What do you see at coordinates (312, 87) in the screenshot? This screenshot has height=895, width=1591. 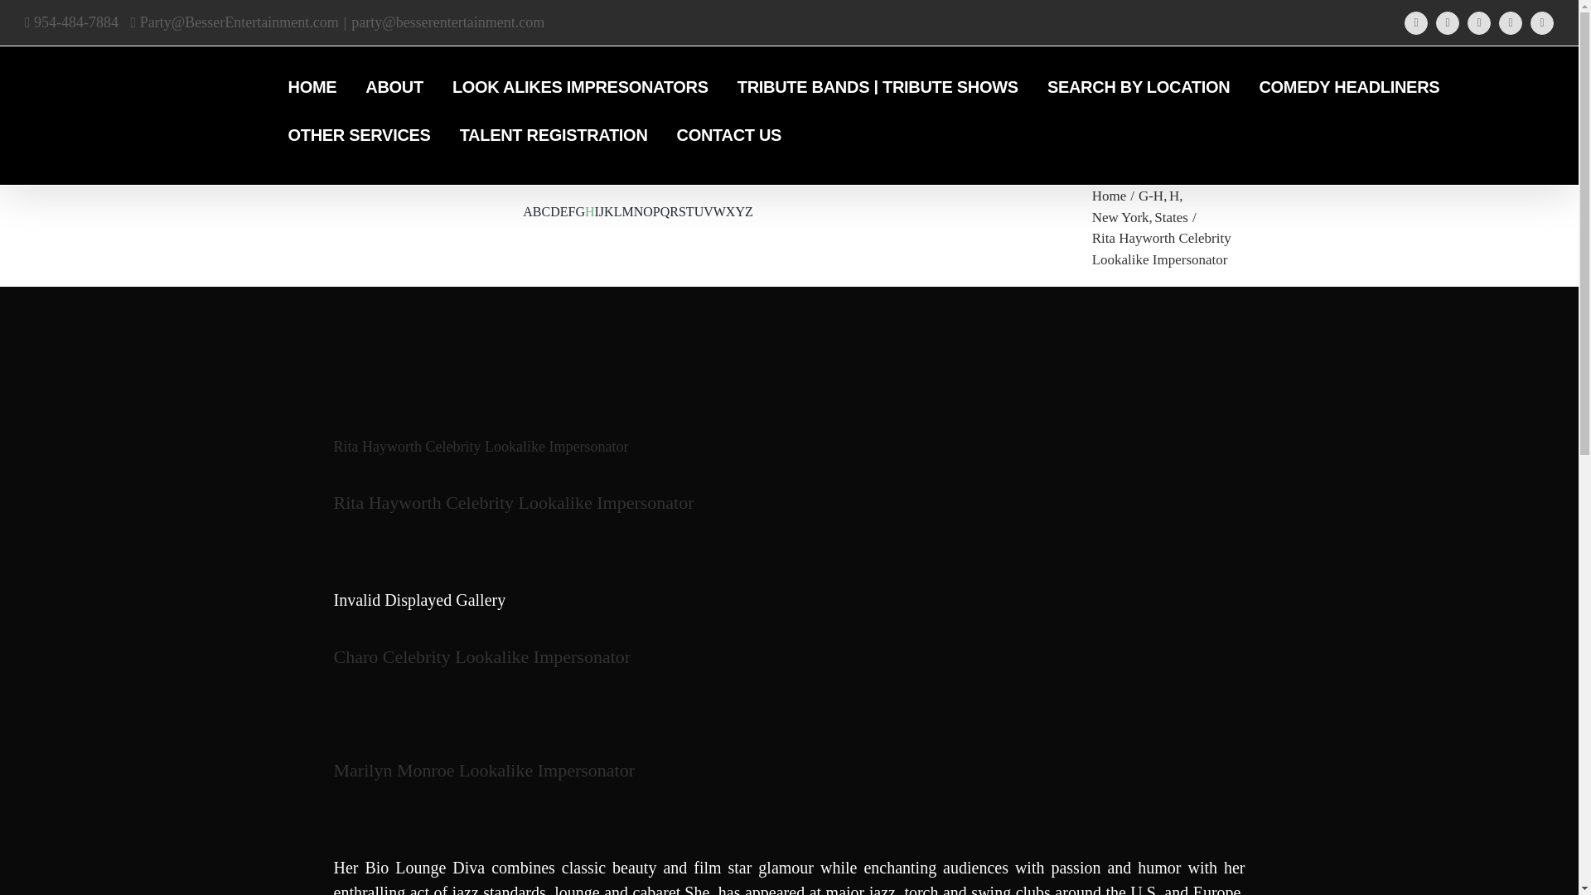 I see `HOME` at bounding box center [312, 87].